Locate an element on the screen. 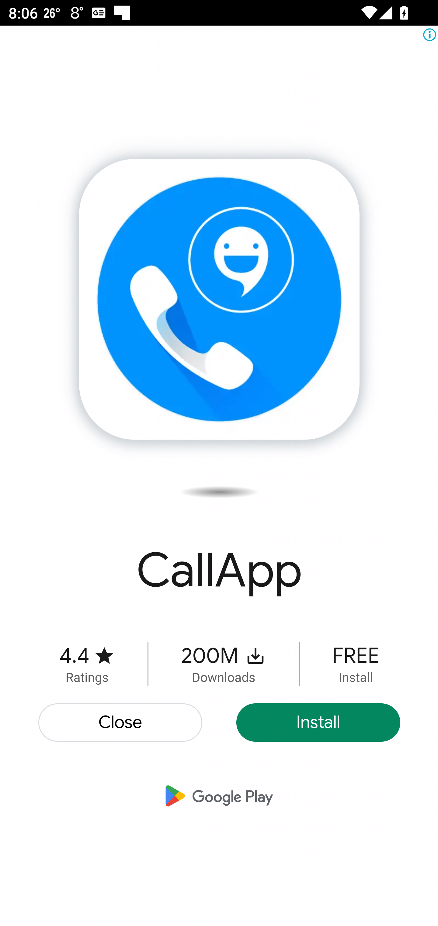 This screenshot has height=926, width=438. Install is located at coordinates (318, 722).